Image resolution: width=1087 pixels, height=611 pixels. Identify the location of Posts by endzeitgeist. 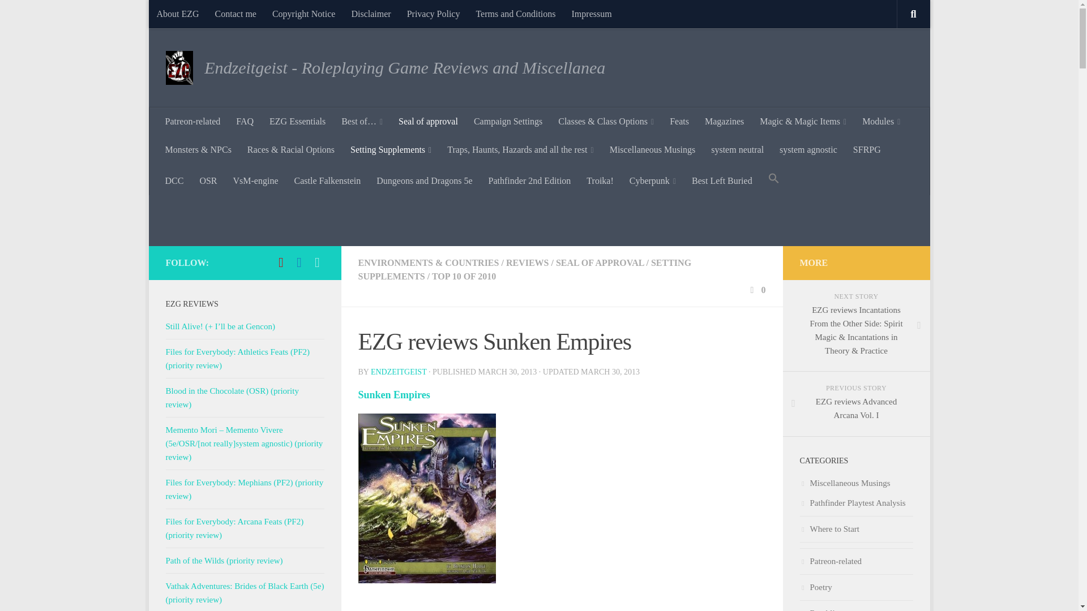
(399, 372).